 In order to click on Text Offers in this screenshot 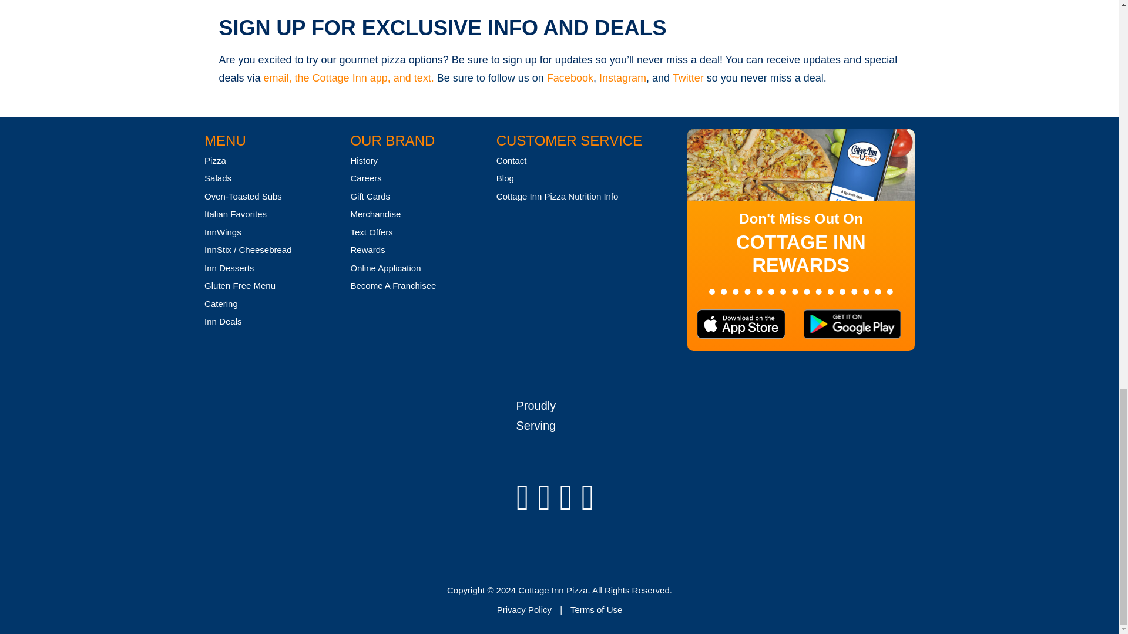, I will do `click(371, 231)`.